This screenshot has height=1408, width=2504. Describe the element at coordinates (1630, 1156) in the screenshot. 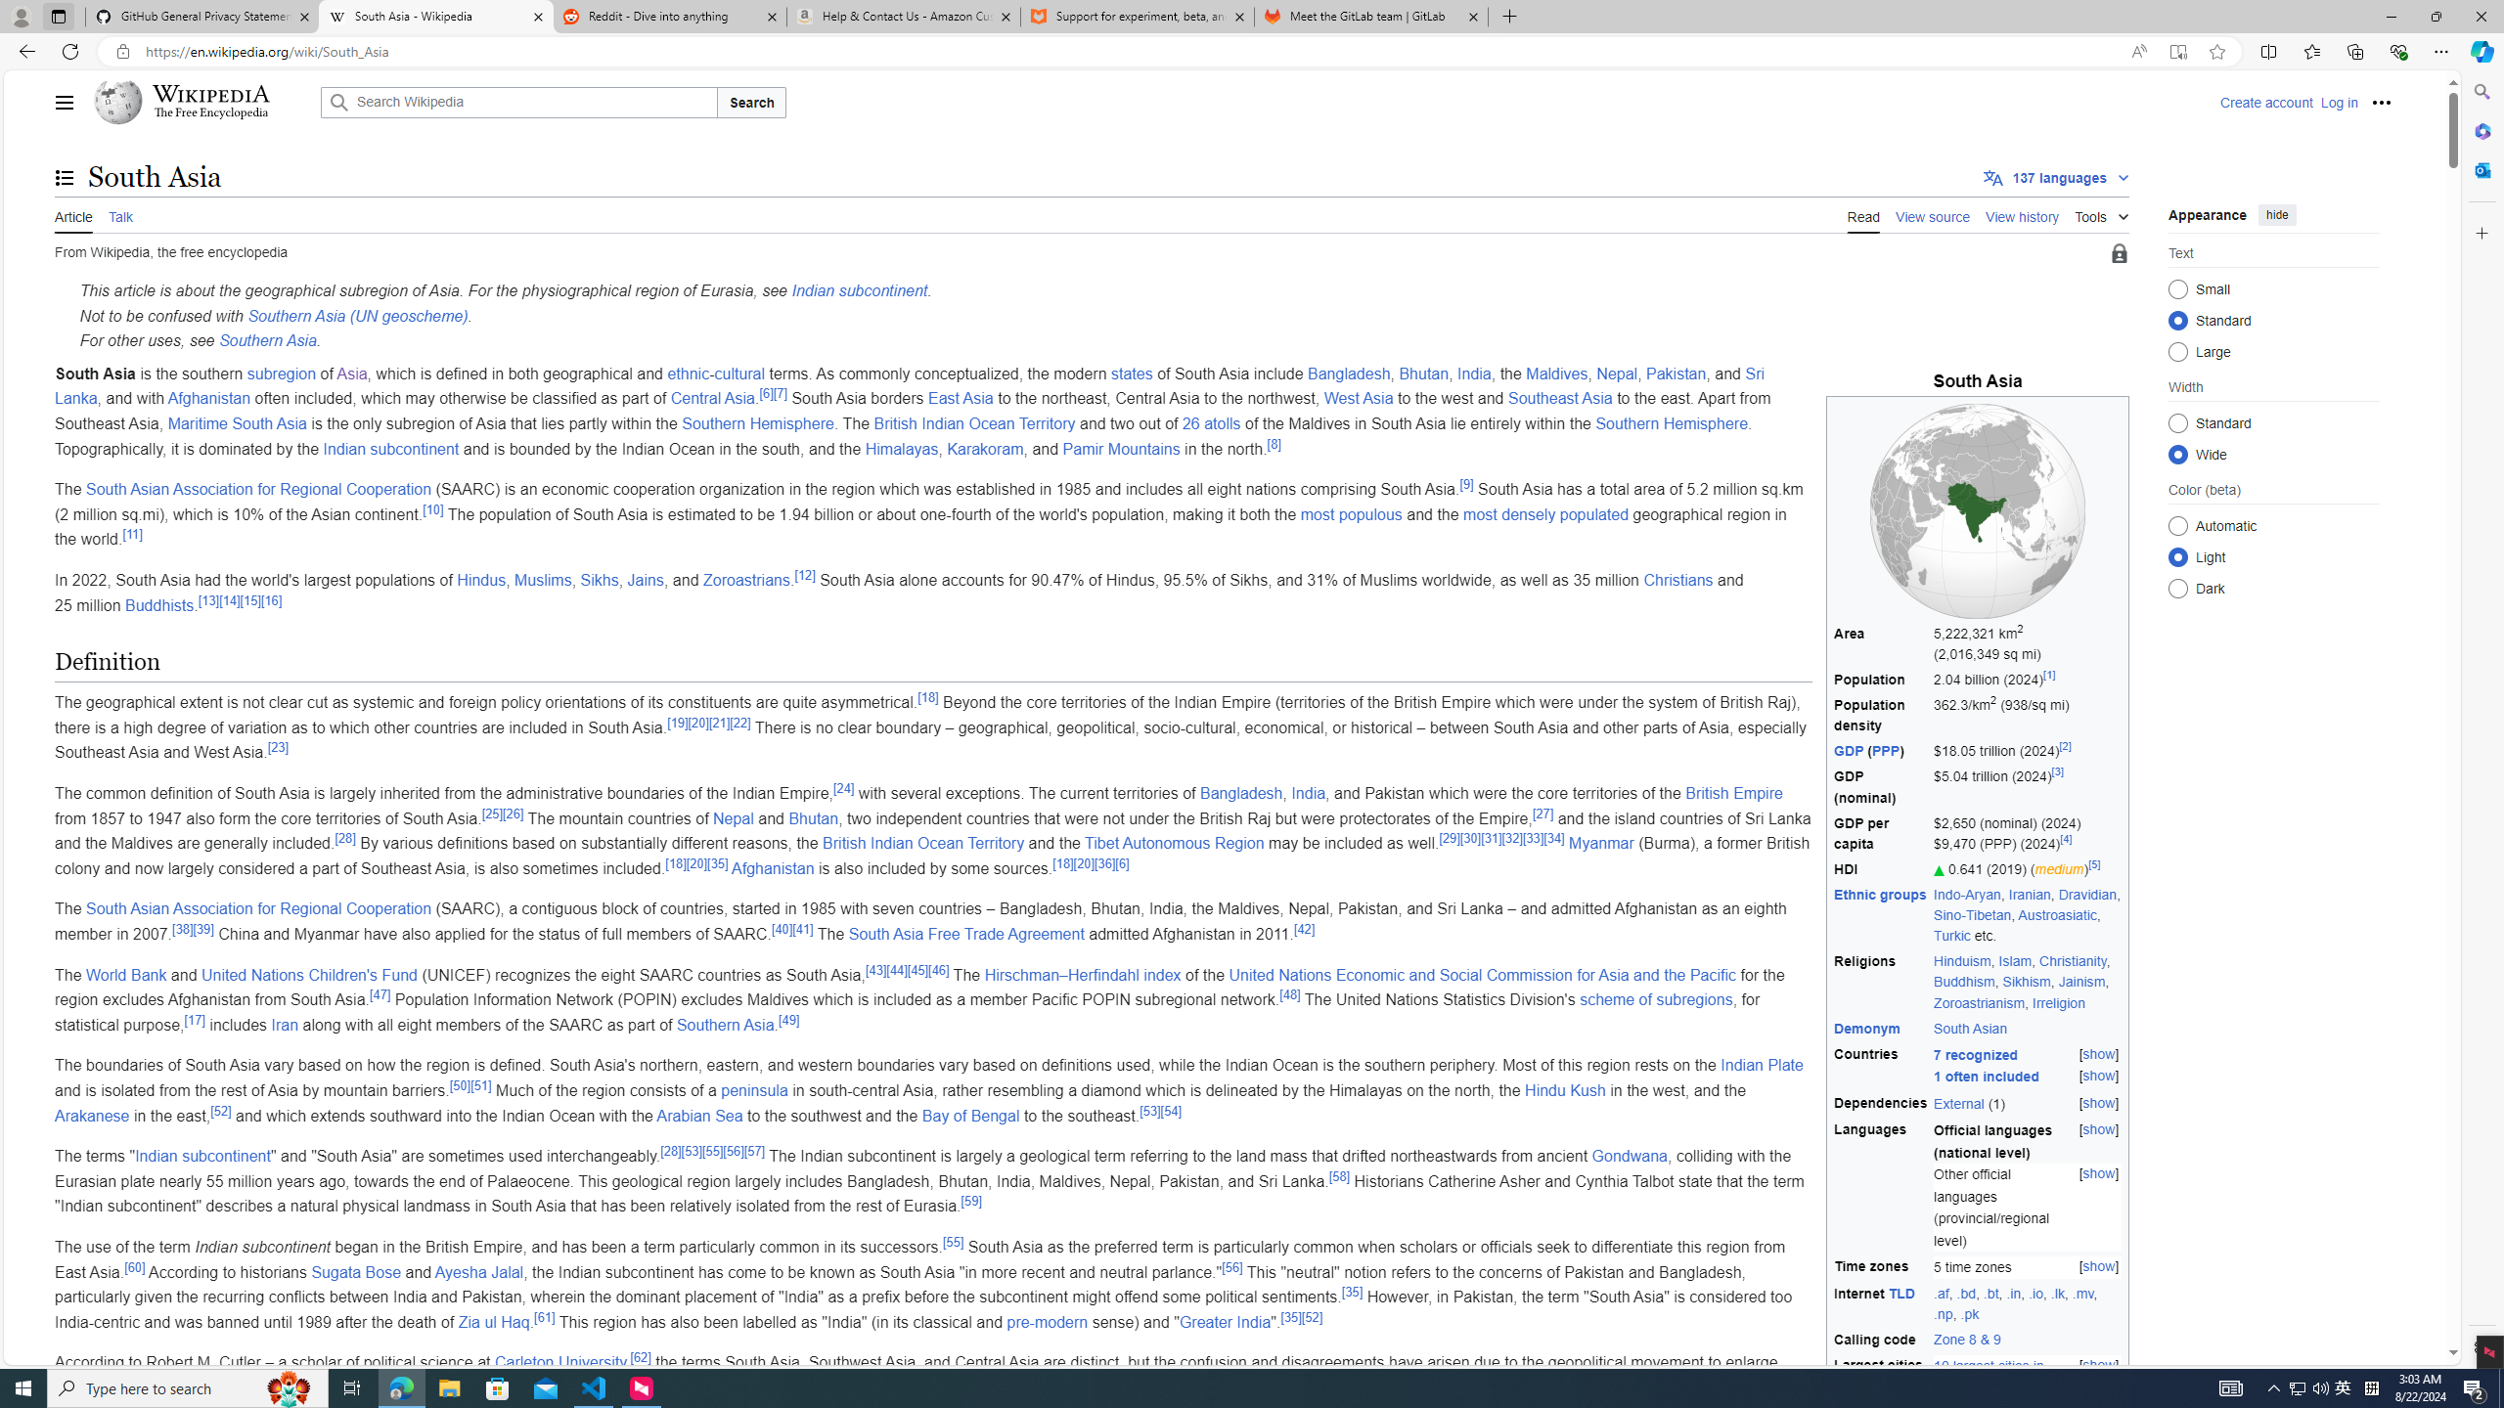

I see `Gondwana` at that location.